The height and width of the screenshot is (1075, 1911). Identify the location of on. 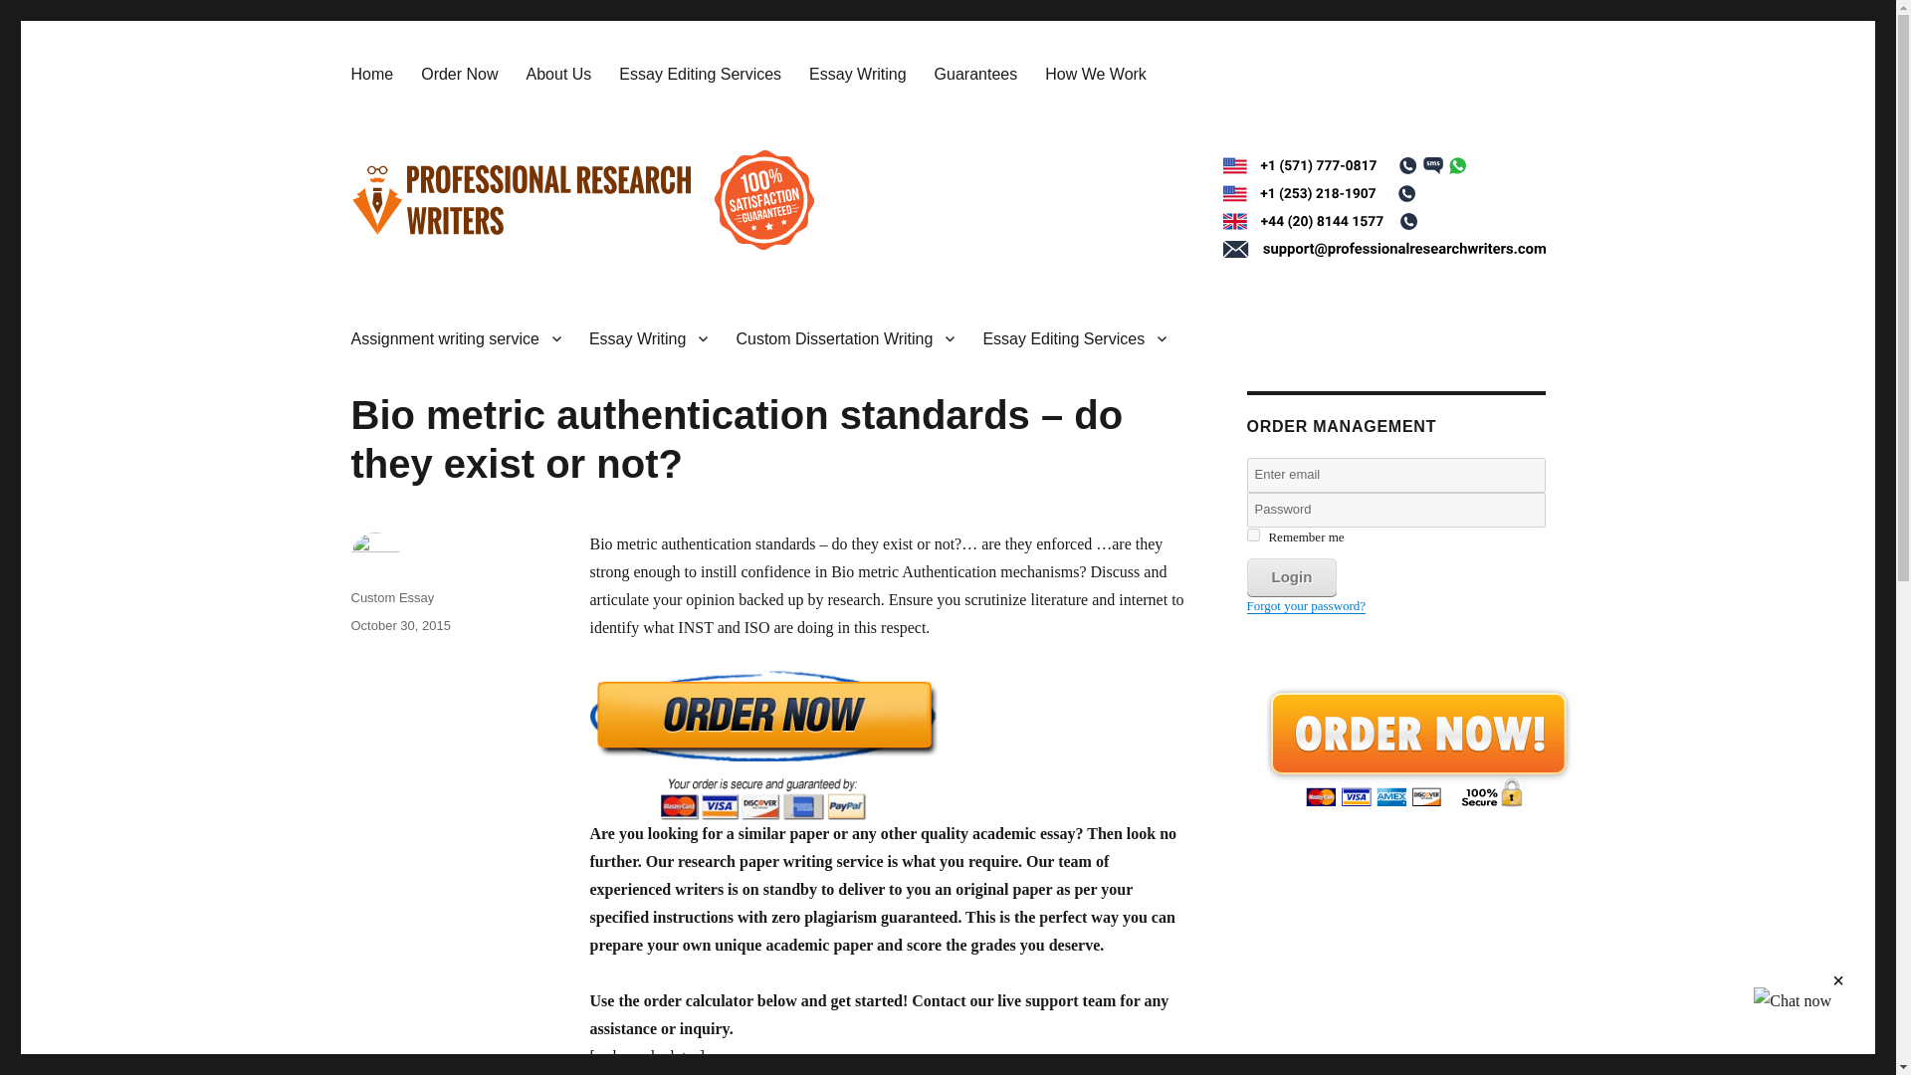
(1252, 536).